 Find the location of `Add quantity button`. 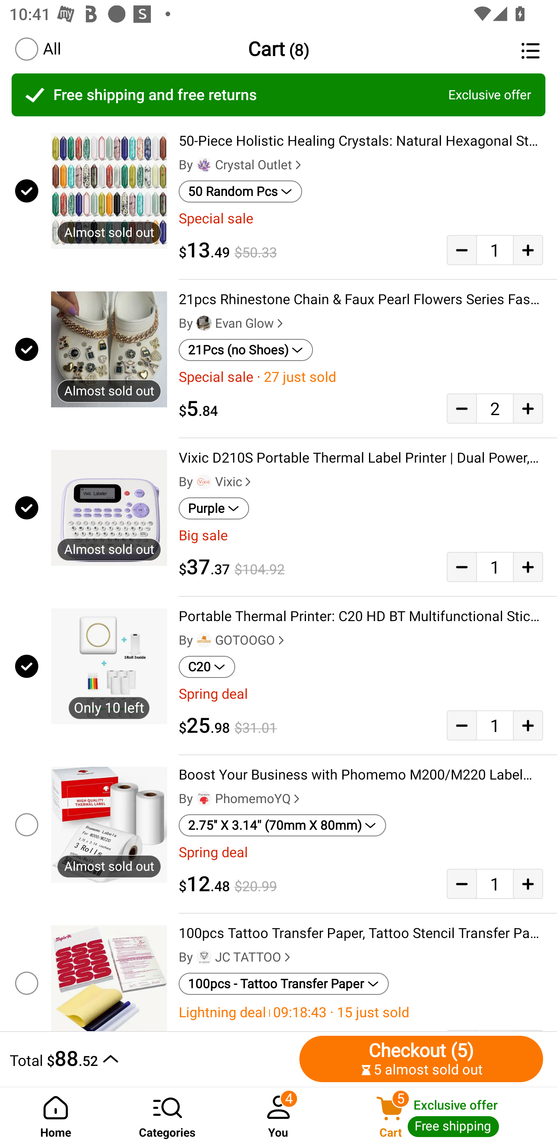

Add quantity button is located at coordinates (528, 884).